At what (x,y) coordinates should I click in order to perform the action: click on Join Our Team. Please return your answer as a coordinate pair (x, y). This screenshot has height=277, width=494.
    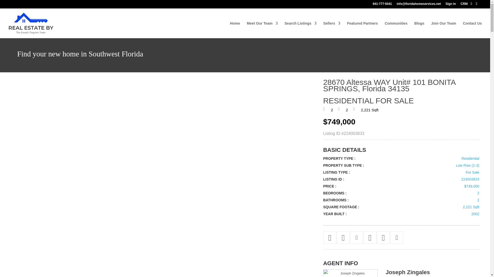
    Looking at the image, I should click on (444, 30).